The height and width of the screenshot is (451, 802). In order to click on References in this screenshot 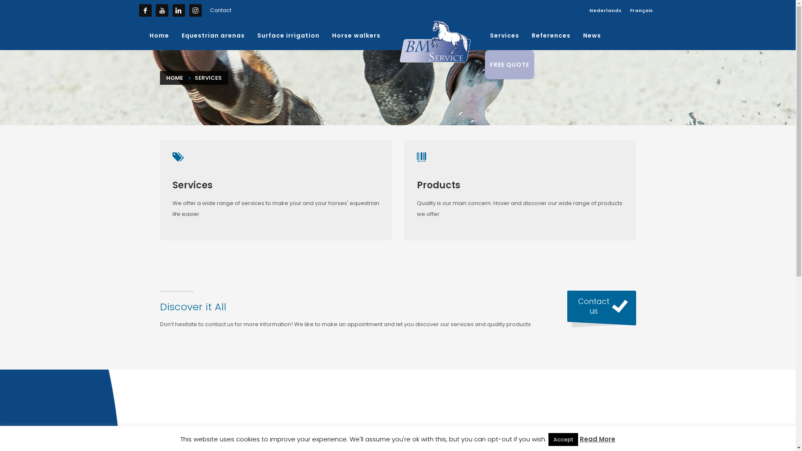, I will do `click(551, 35)`.